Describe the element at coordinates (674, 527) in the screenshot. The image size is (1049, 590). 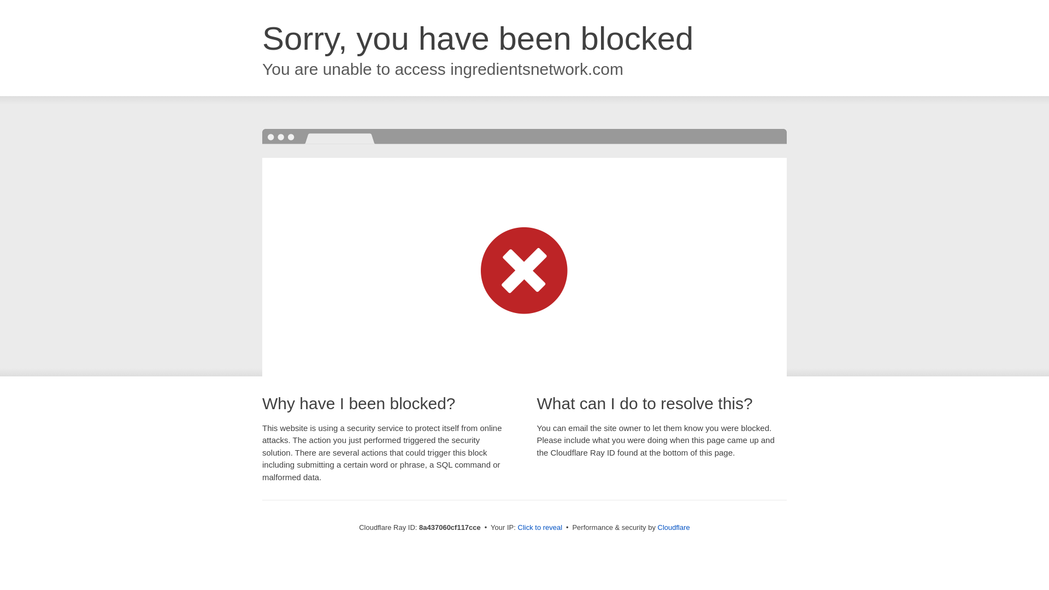
I see `Cloudflare` at that location.